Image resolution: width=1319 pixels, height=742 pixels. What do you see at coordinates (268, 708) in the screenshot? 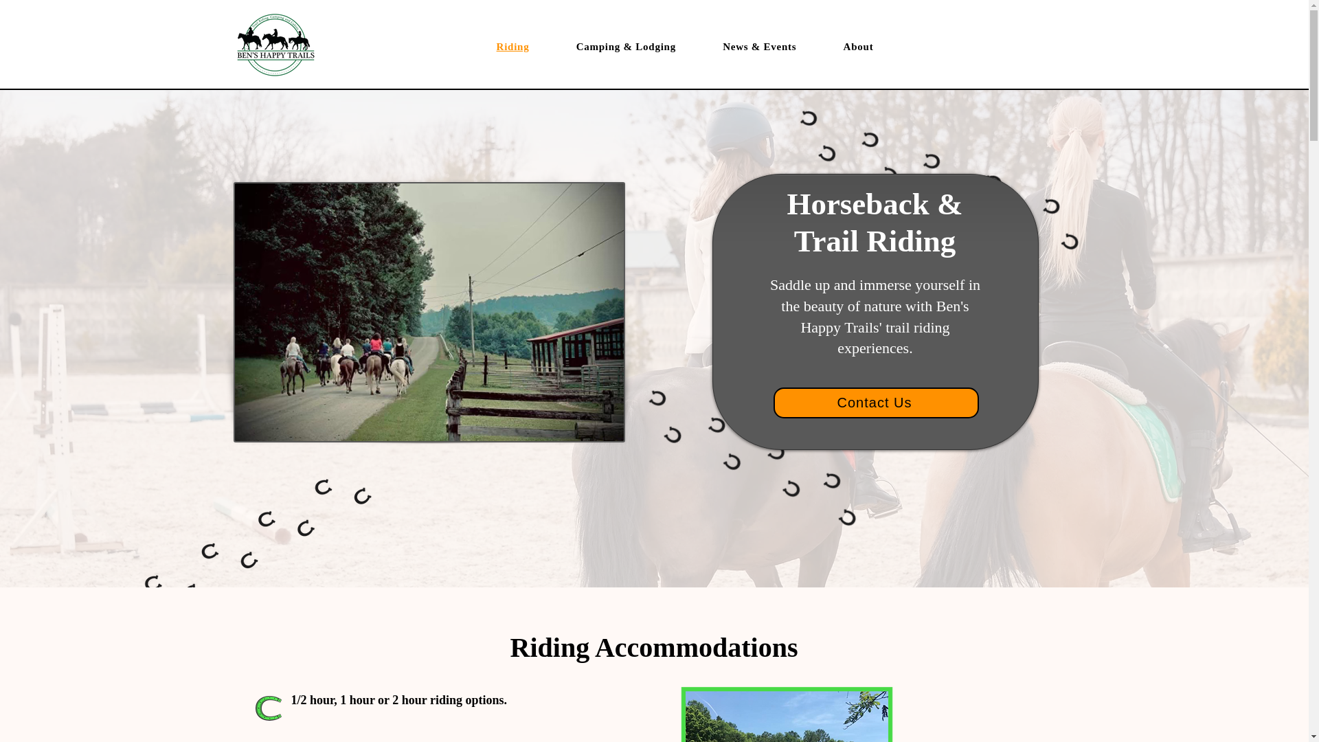
I see `3000x3000-3.png` at bounding box center [268, 708].